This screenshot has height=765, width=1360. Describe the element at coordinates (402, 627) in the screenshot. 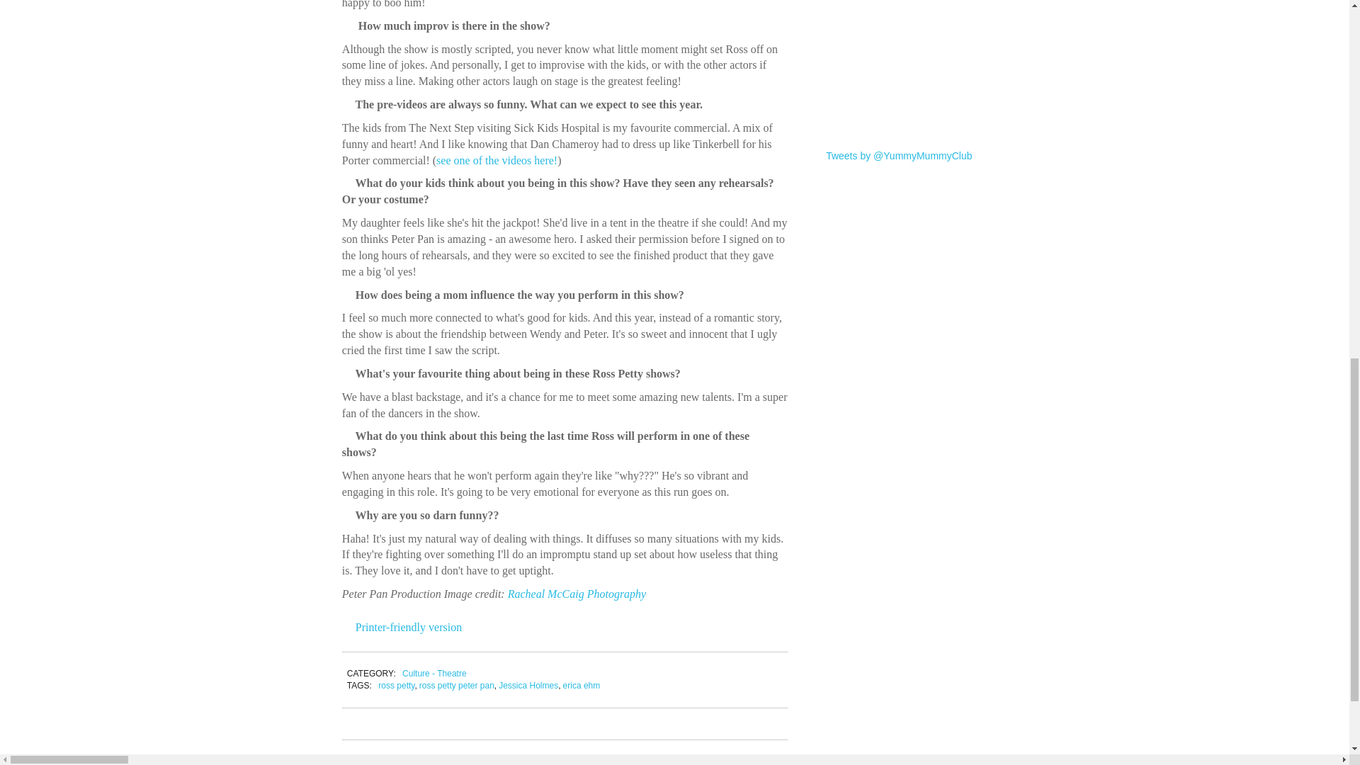

I see `Display a printer-friendly version of this page.` at that location.